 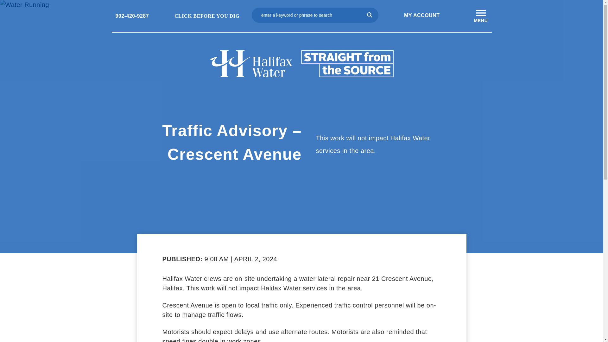 I want to click on 902-420-9287, so click(x=132, y=16).